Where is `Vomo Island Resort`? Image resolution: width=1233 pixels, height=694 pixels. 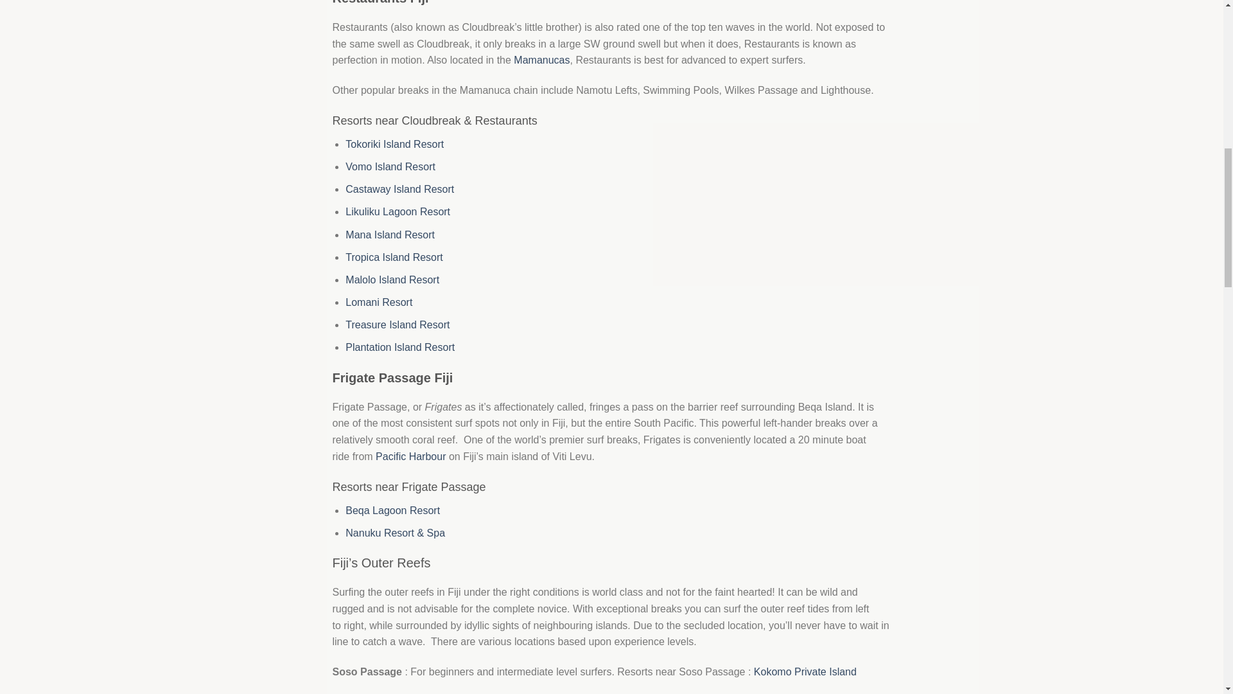
Vomo Island Resort is located at coordinates (390, 166).